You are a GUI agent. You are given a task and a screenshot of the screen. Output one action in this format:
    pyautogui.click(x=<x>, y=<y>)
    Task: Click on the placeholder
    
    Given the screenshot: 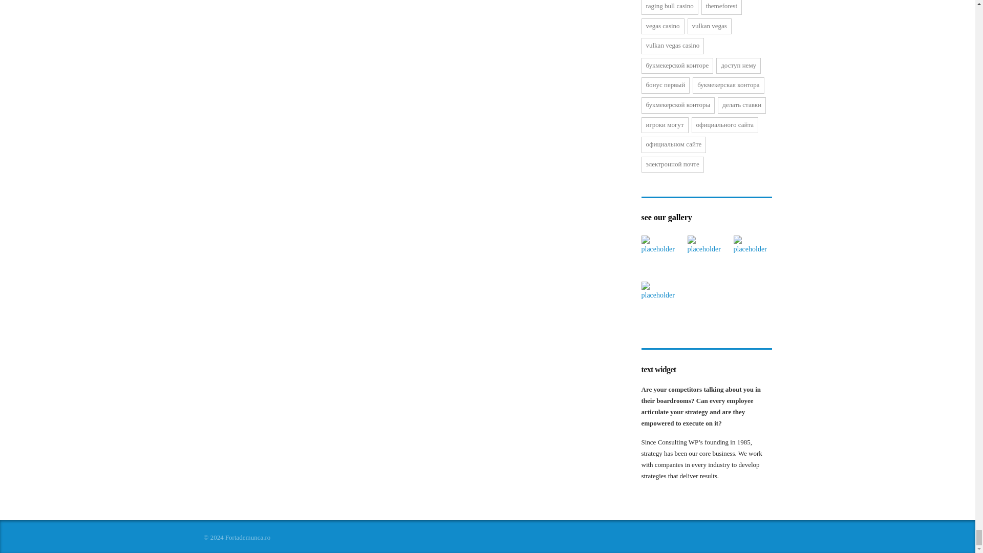 What is the action you would take?
    pyautogui.click(x=706, y=254)
    